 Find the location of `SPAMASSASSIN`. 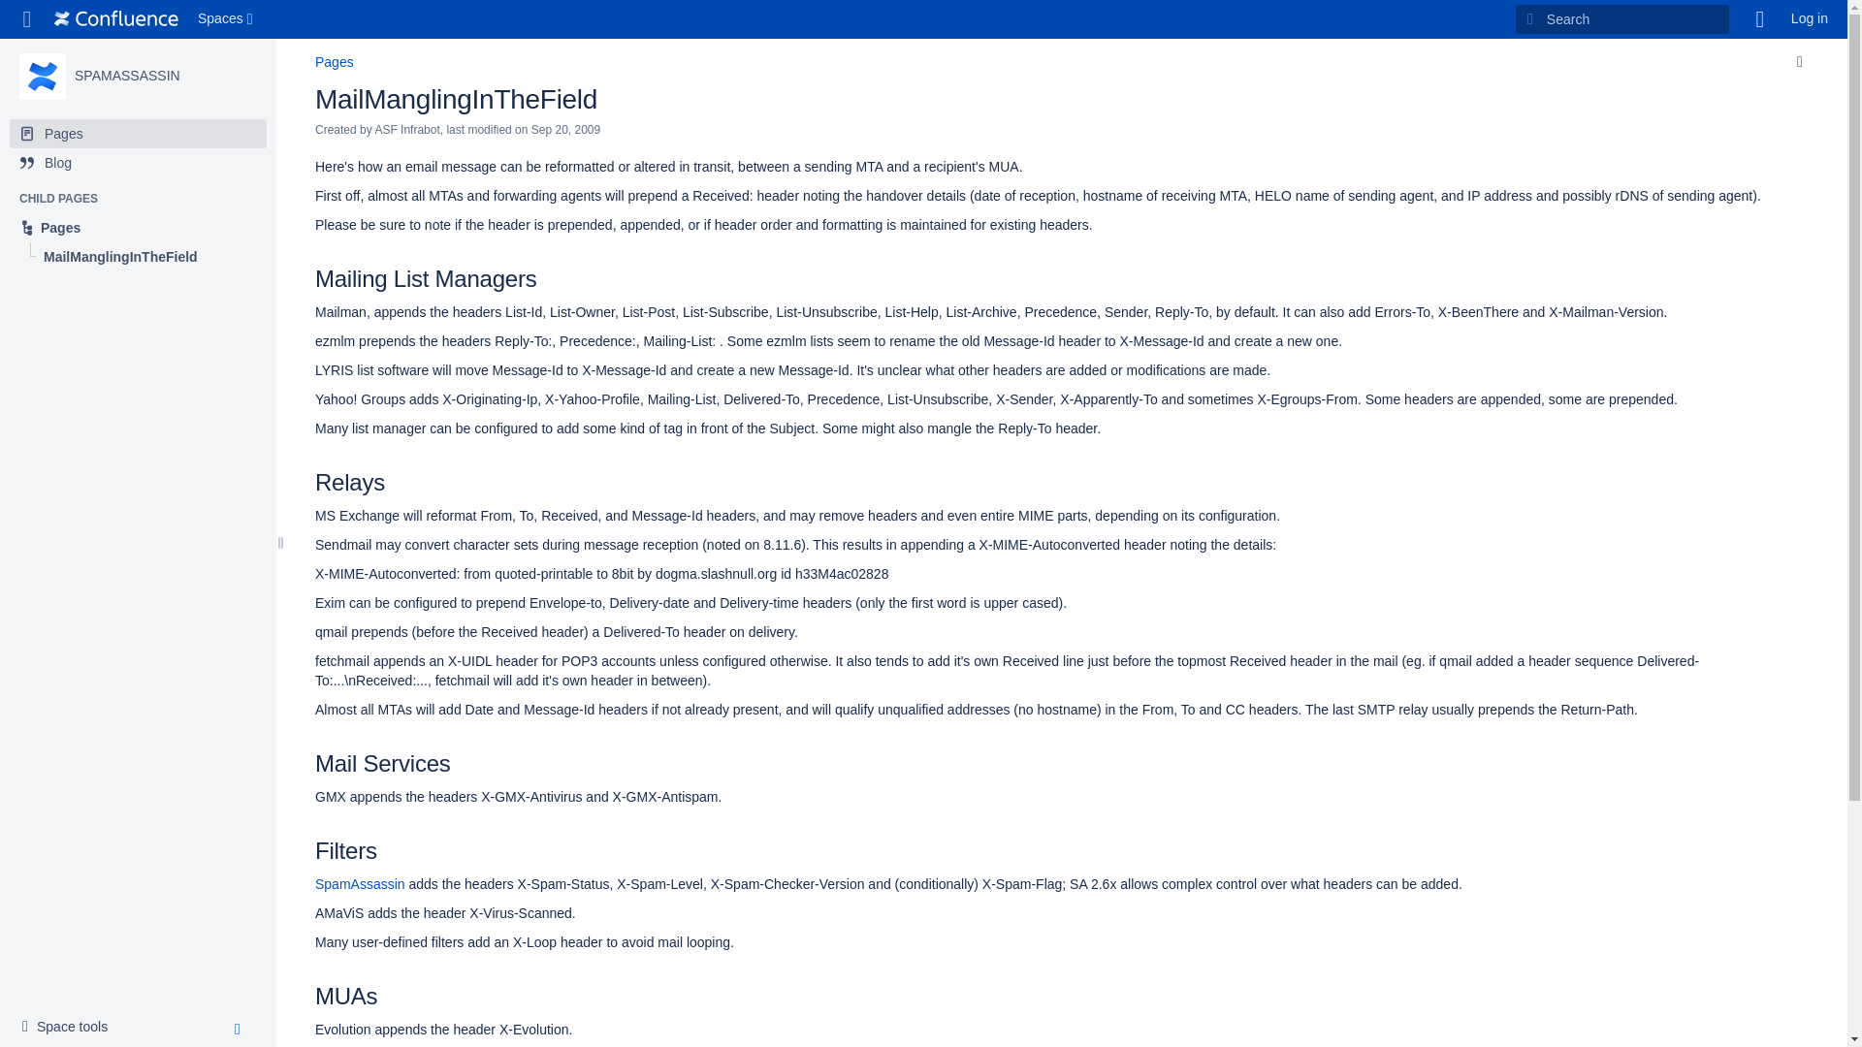

SPAMASSASSIN is located at coordinates (42, 76).